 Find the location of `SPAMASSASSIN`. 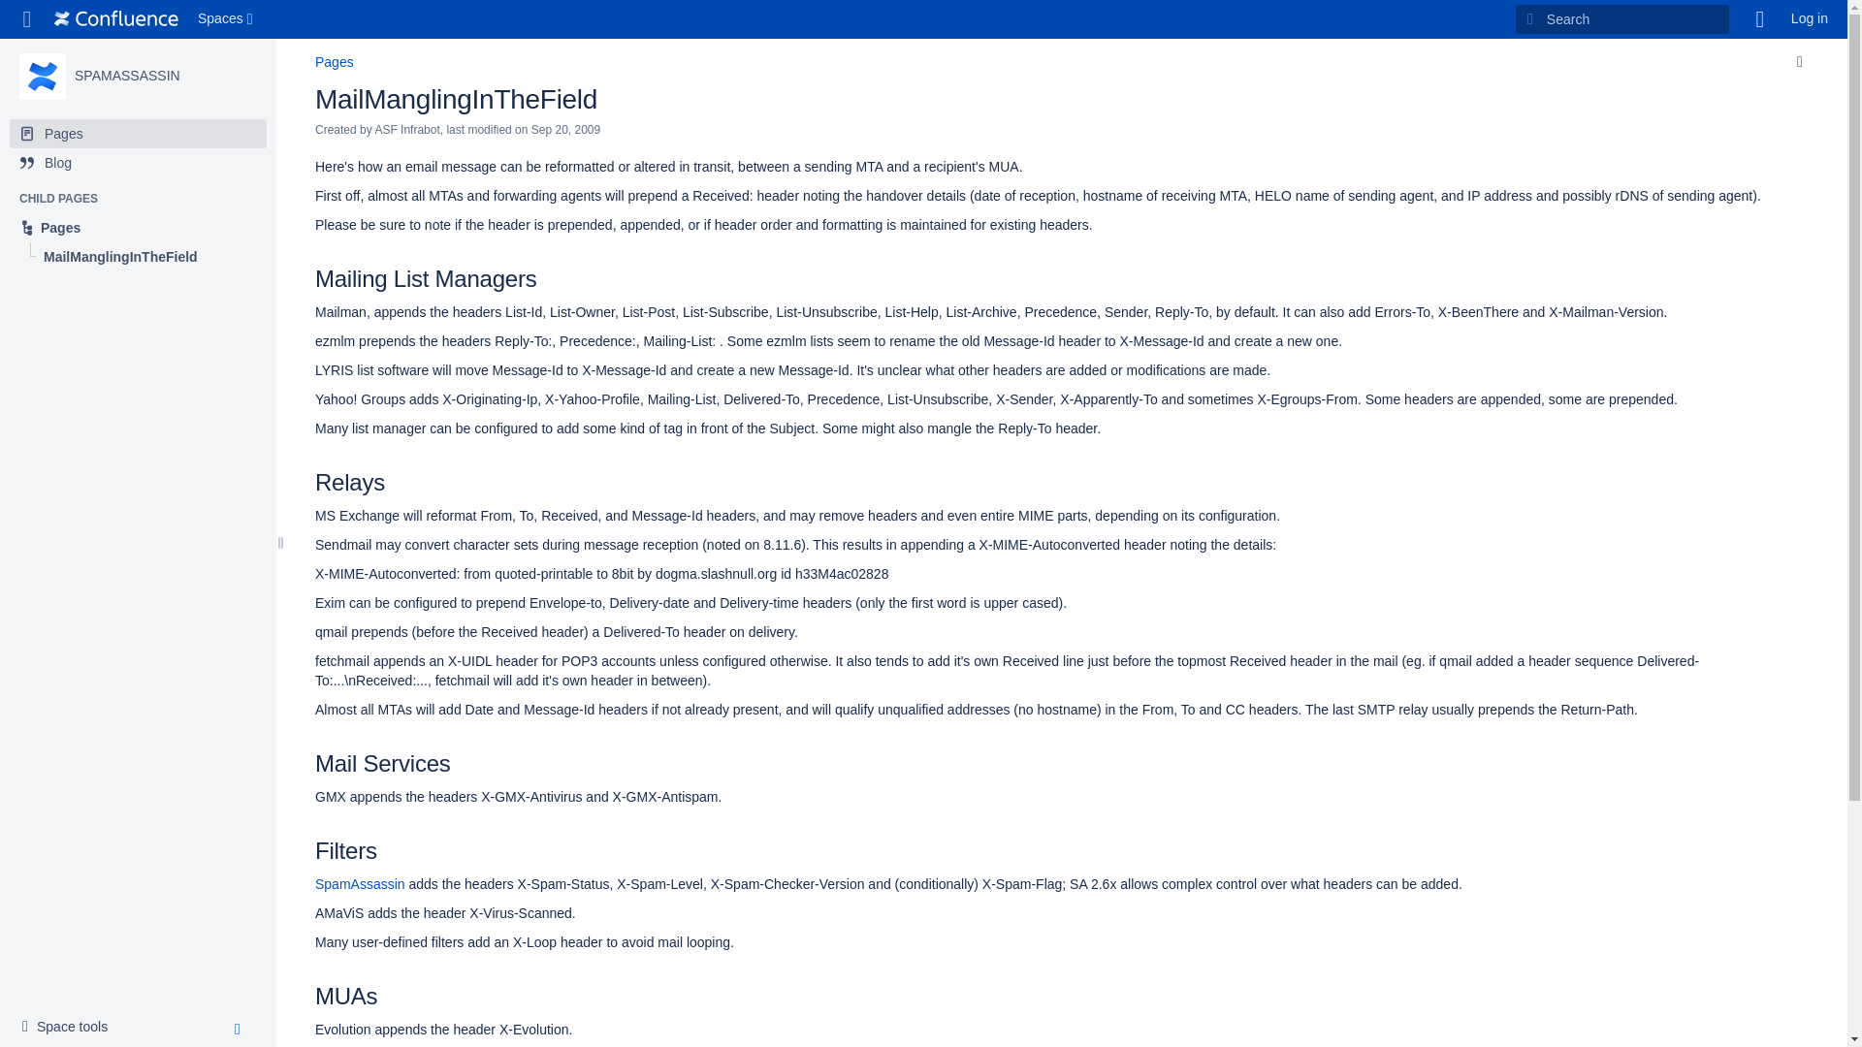

SPAMASSASSIN is located at coordinates (42, 76).